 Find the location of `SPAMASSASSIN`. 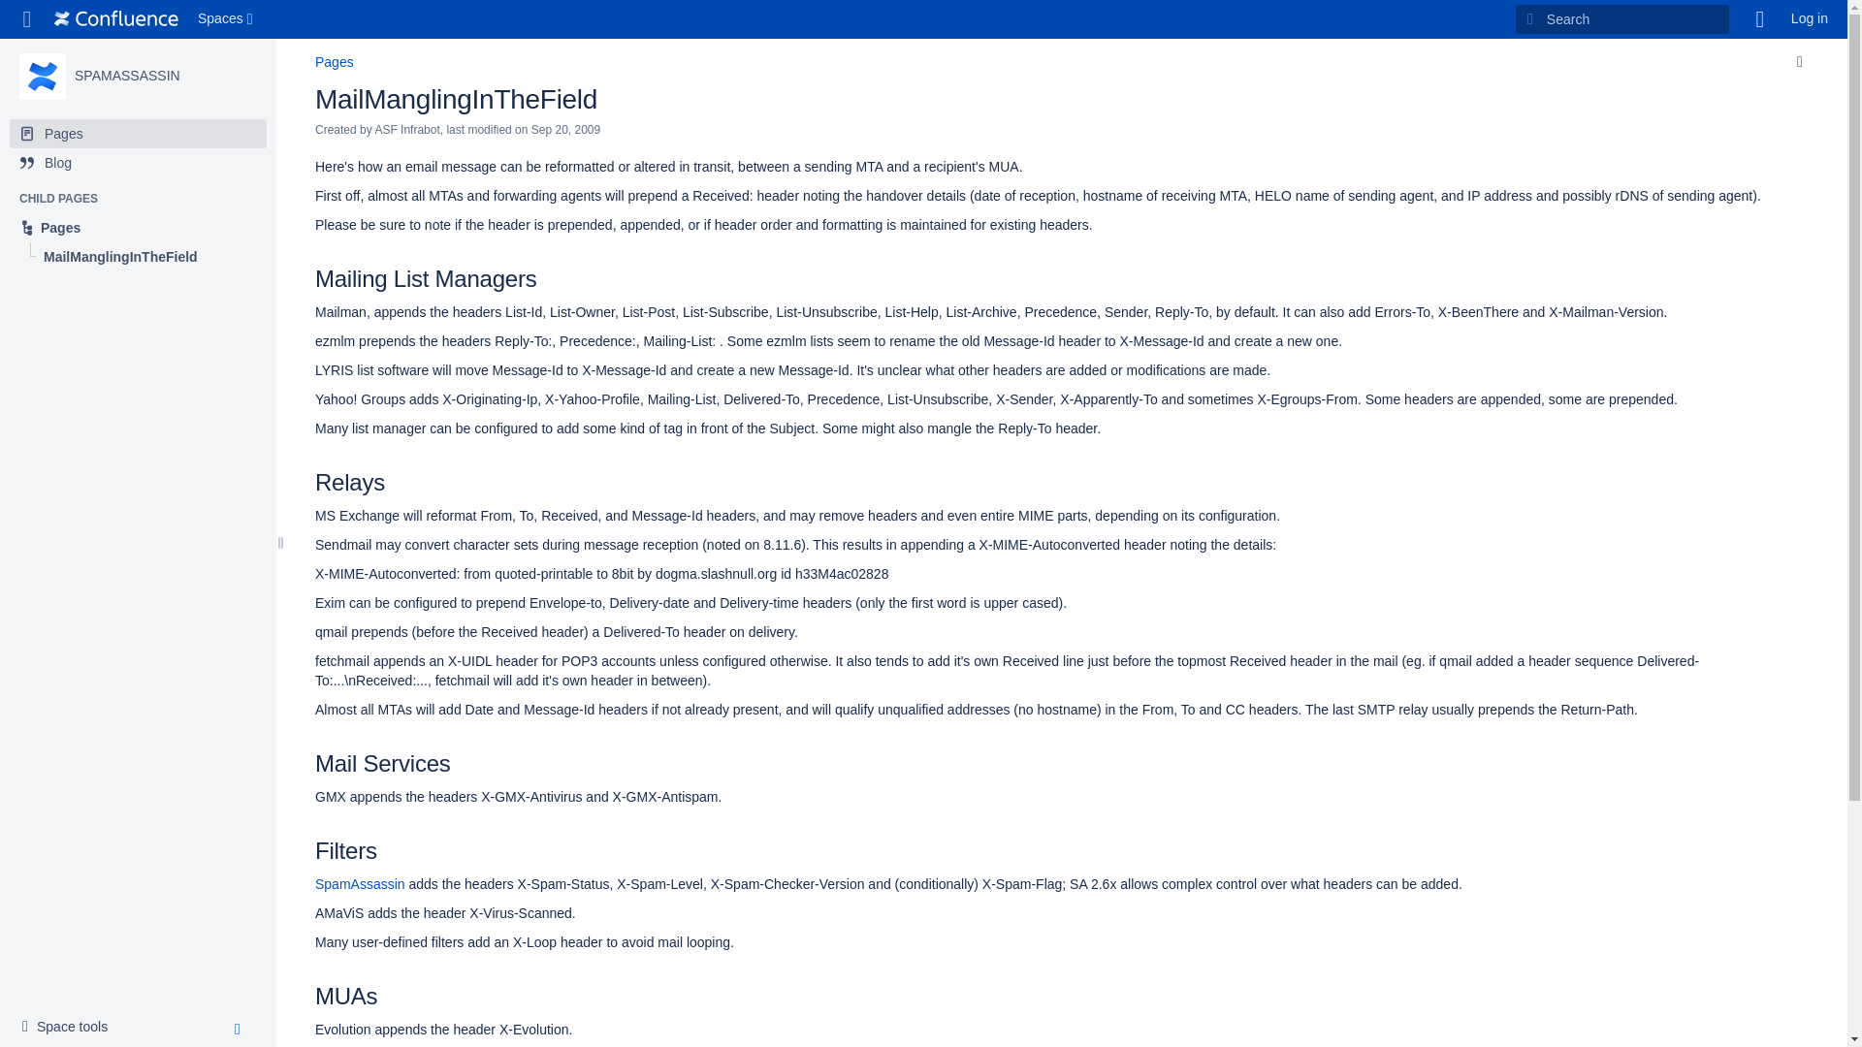

SPAMASSASSIN is located at coordinates (42, 76).